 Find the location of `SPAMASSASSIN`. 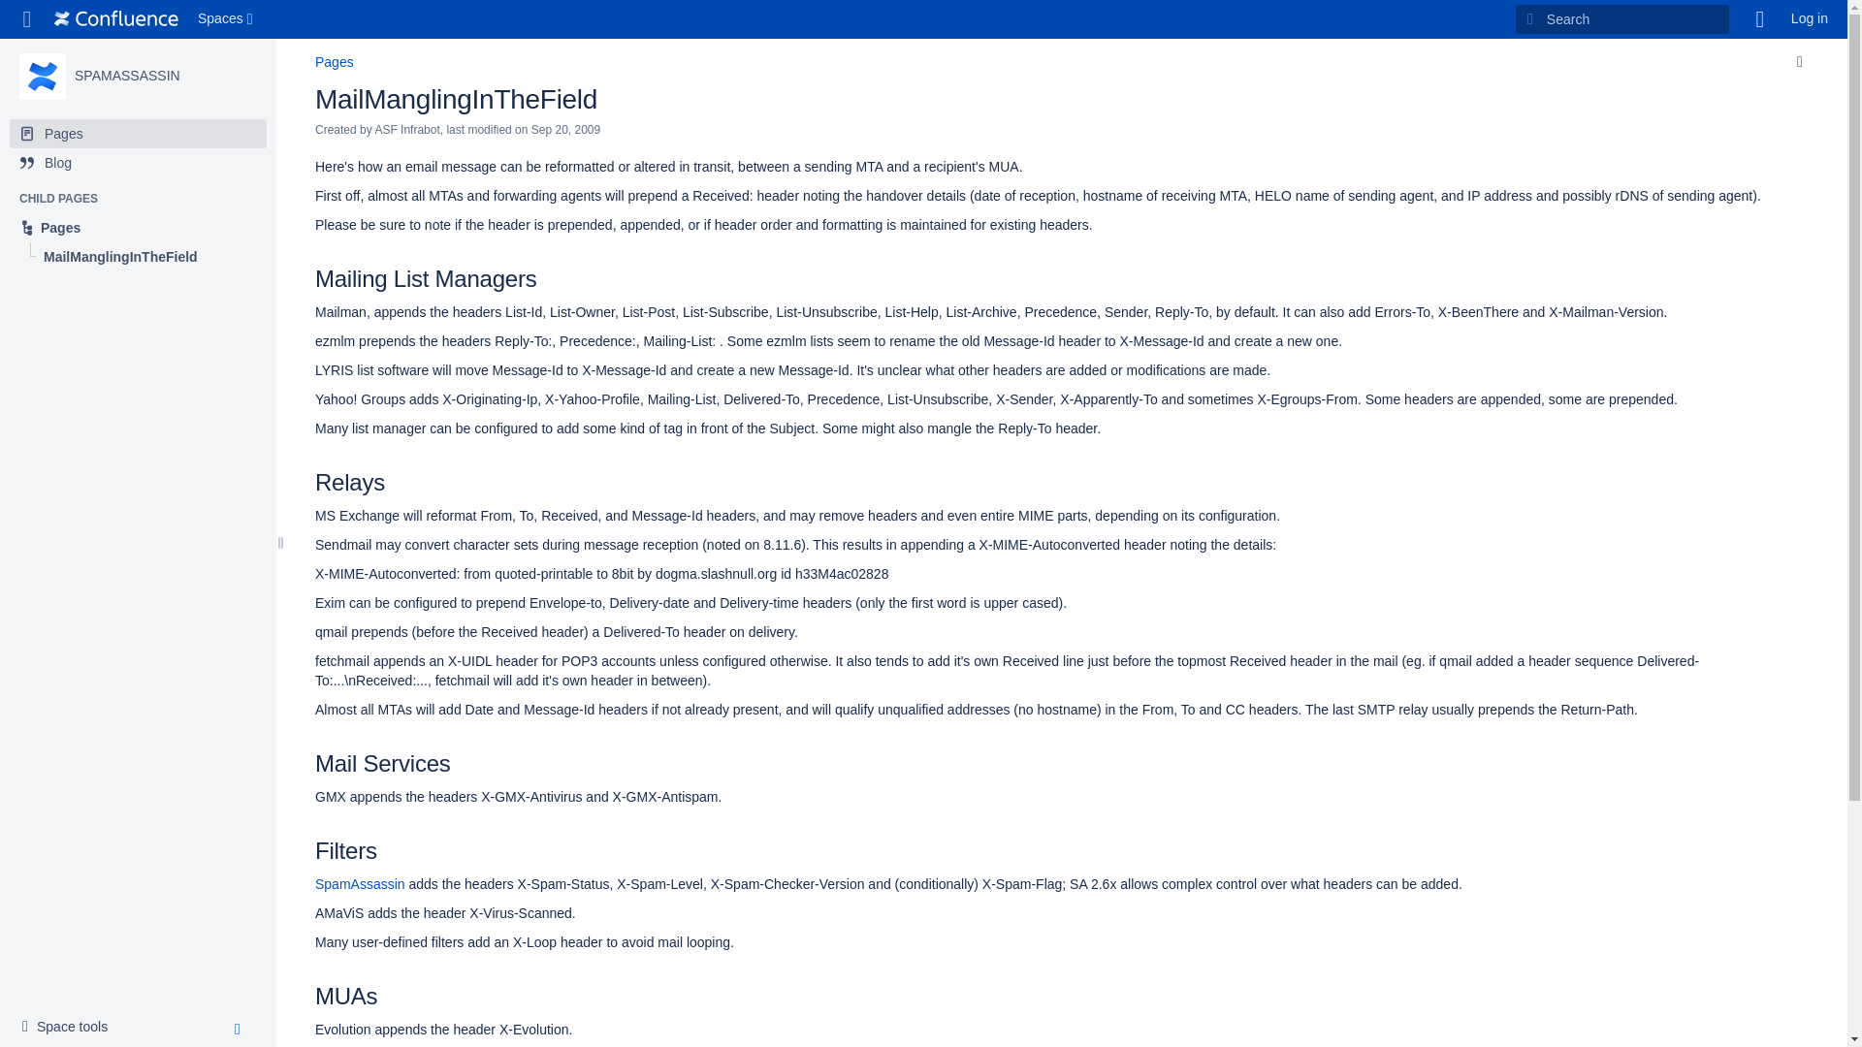

SPAMASSASSIN is located at coordinates (42, 76).